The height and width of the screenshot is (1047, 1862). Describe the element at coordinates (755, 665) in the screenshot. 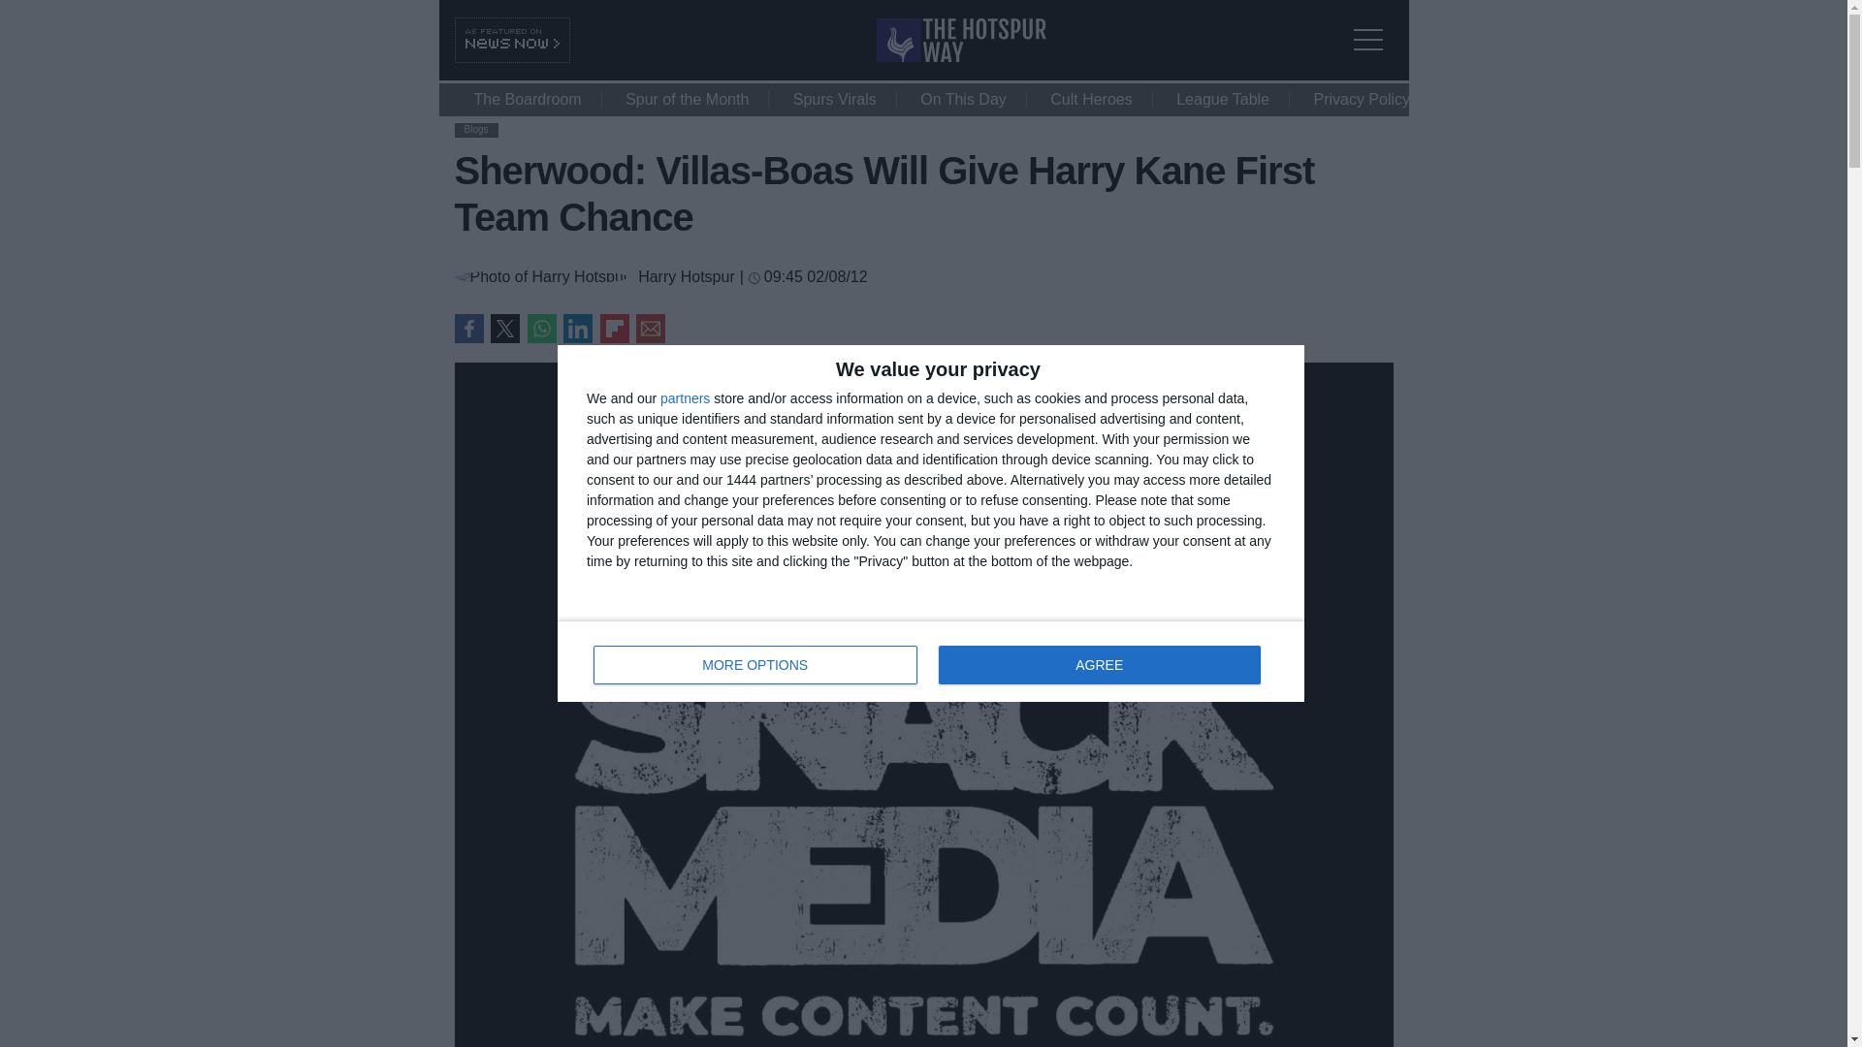

I see `MORE OPTIONS` at that location.